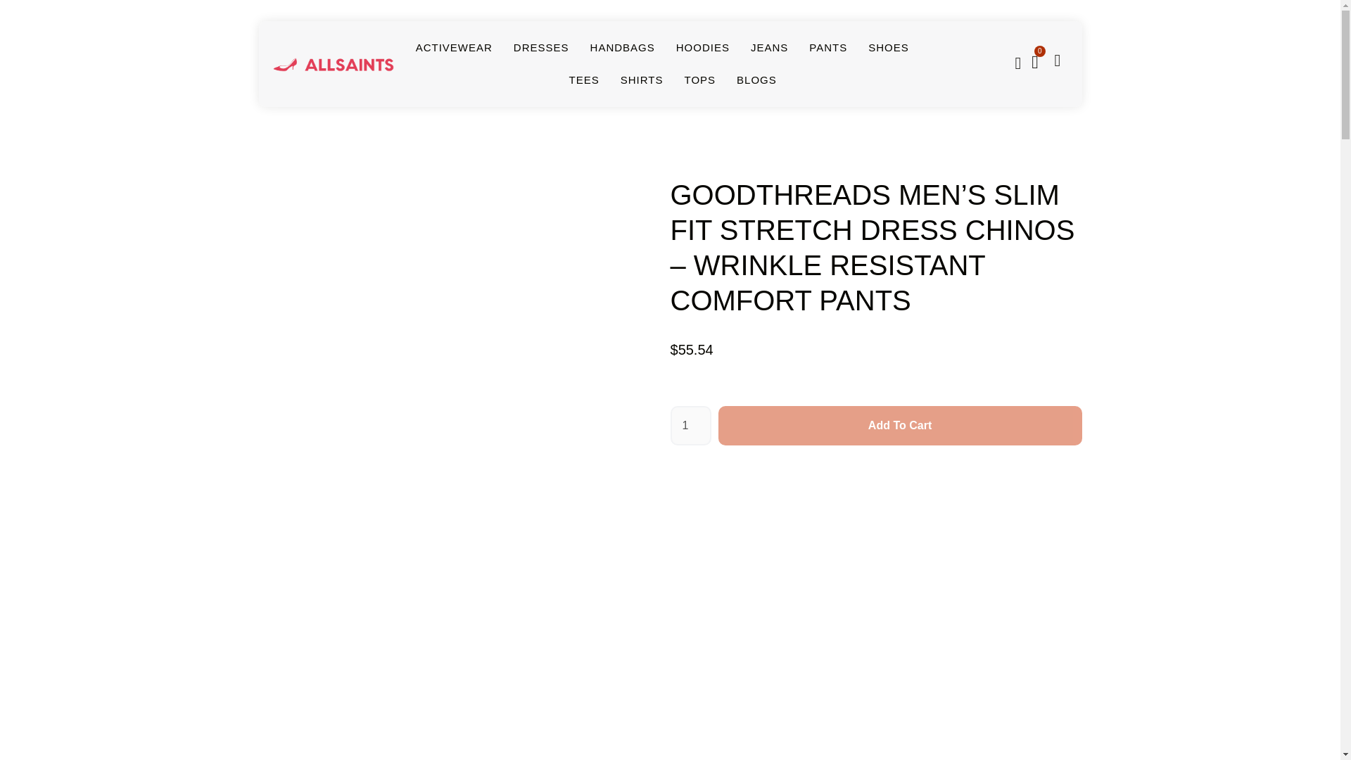 This screenshot has width=1351, height=760. Describe the element at coordinates (702, 48) in the screenshot. I see `HOODIES` at that location.